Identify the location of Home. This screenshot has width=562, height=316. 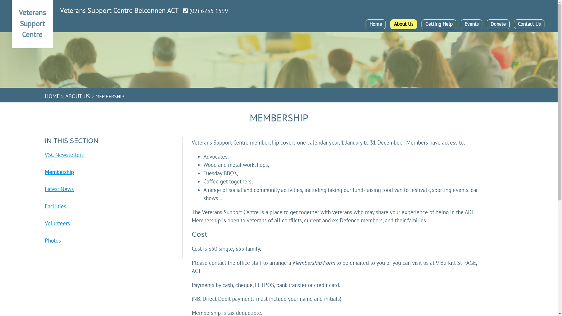
(376, 24).